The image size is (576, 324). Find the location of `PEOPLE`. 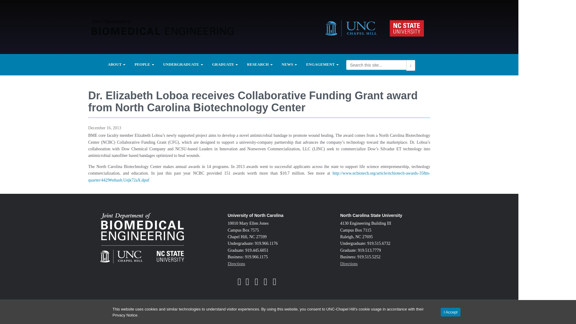

PEOPLE is located at coordinates (144, 64).